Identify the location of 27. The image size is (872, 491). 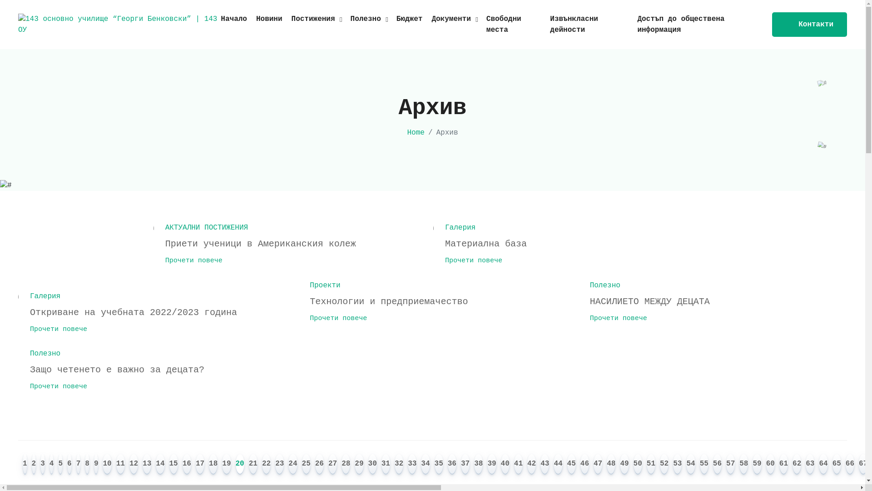
(332, 465).